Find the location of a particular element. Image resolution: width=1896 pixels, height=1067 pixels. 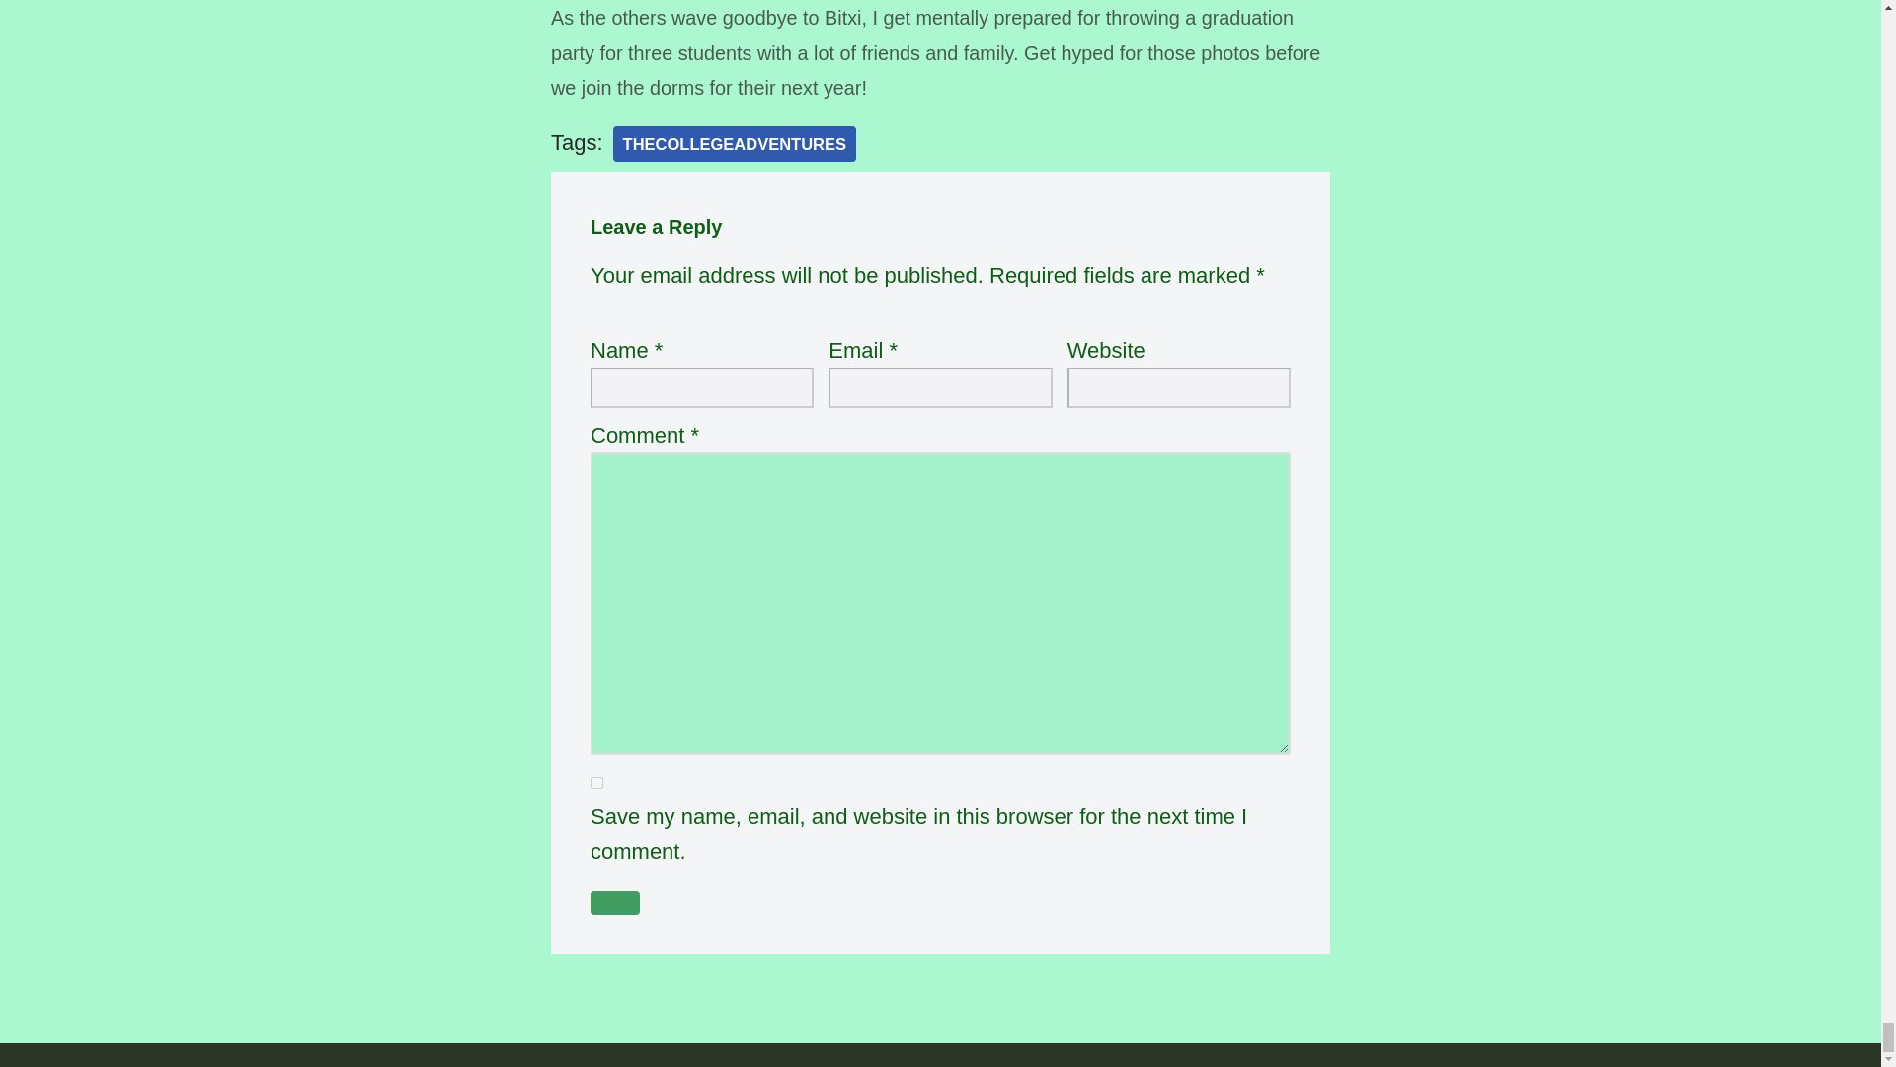

THECOLLEGEADVENTURES is located at coordinates (735, 144).